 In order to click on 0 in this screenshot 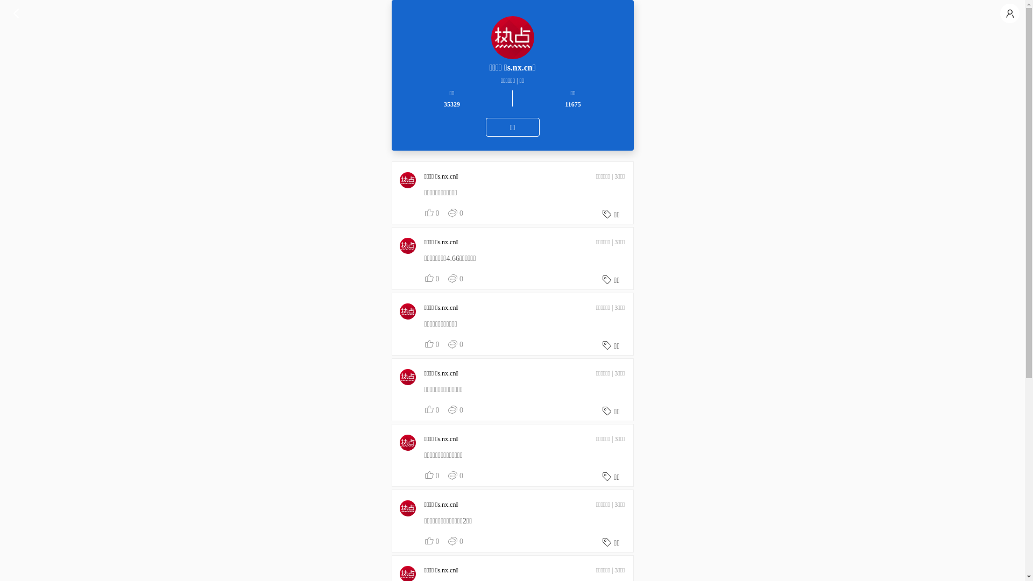, I will do `click(433, 476)`.